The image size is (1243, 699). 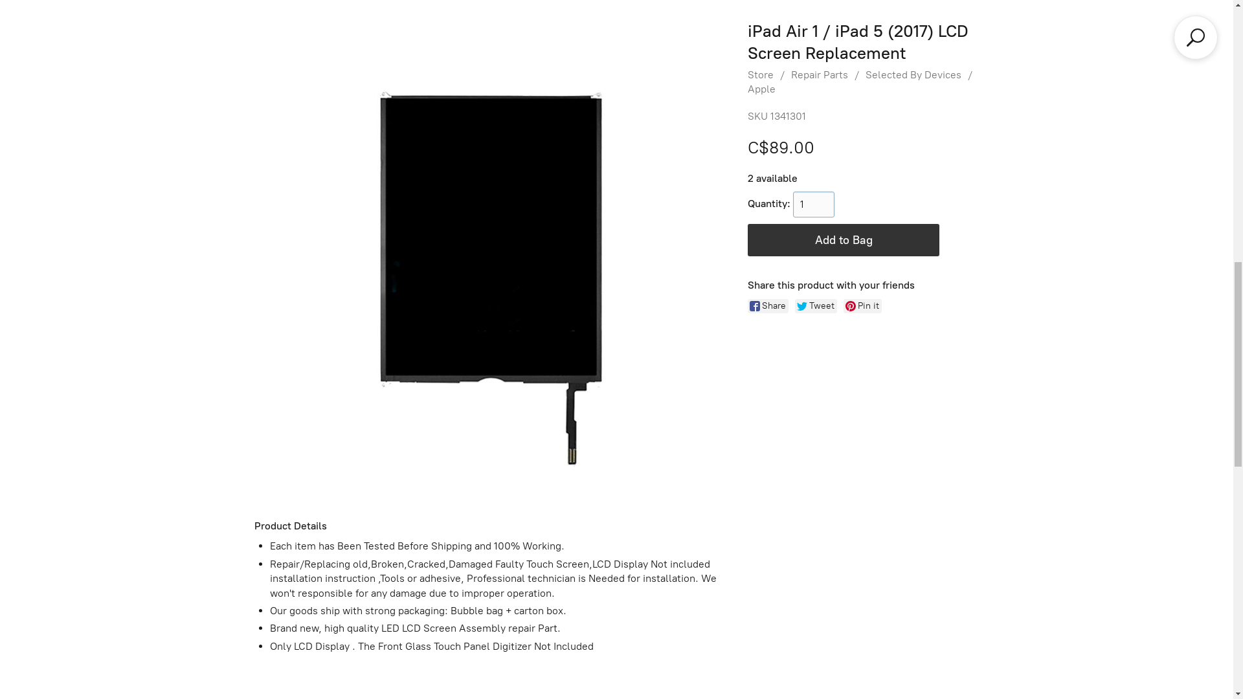 I want to click on Store, so click(x=39, y=22).